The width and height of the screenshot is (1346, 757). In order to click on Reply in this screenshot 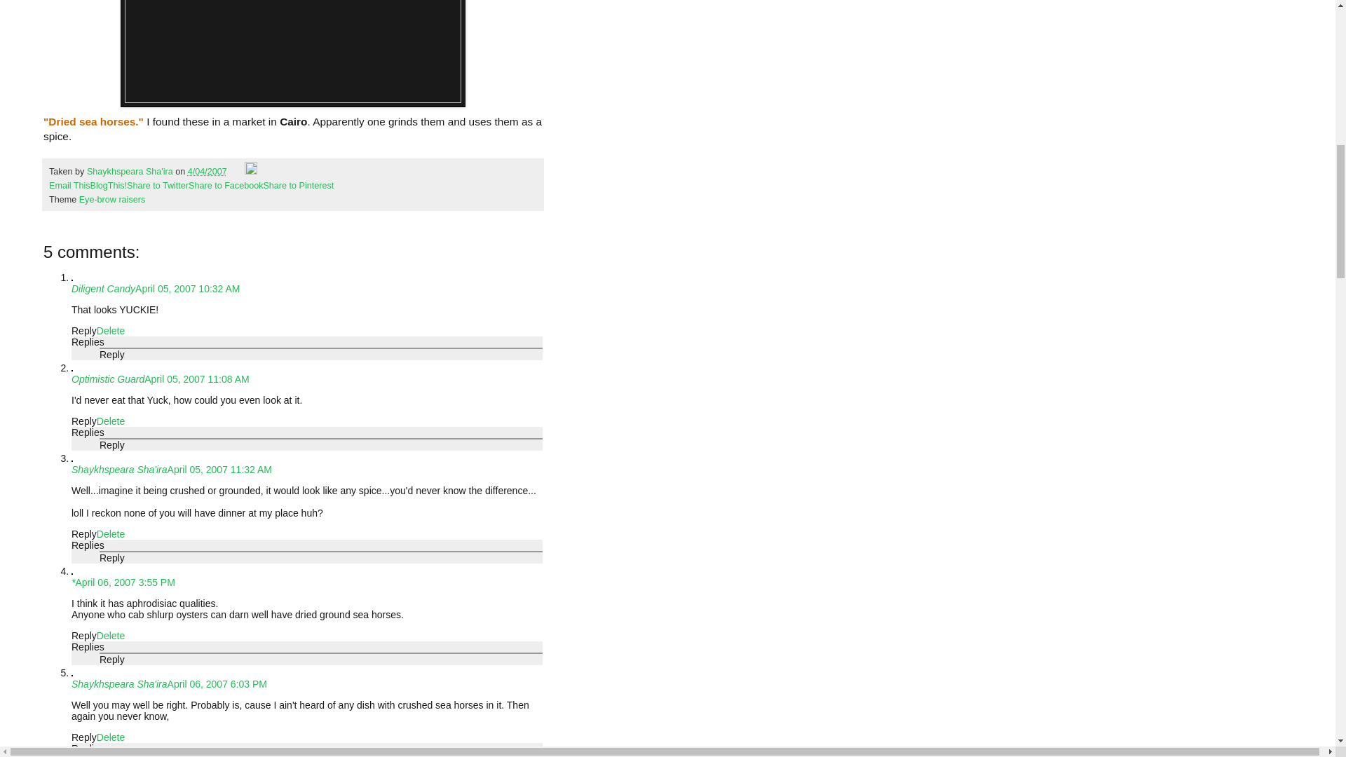, I will do `click(84, 421)`.